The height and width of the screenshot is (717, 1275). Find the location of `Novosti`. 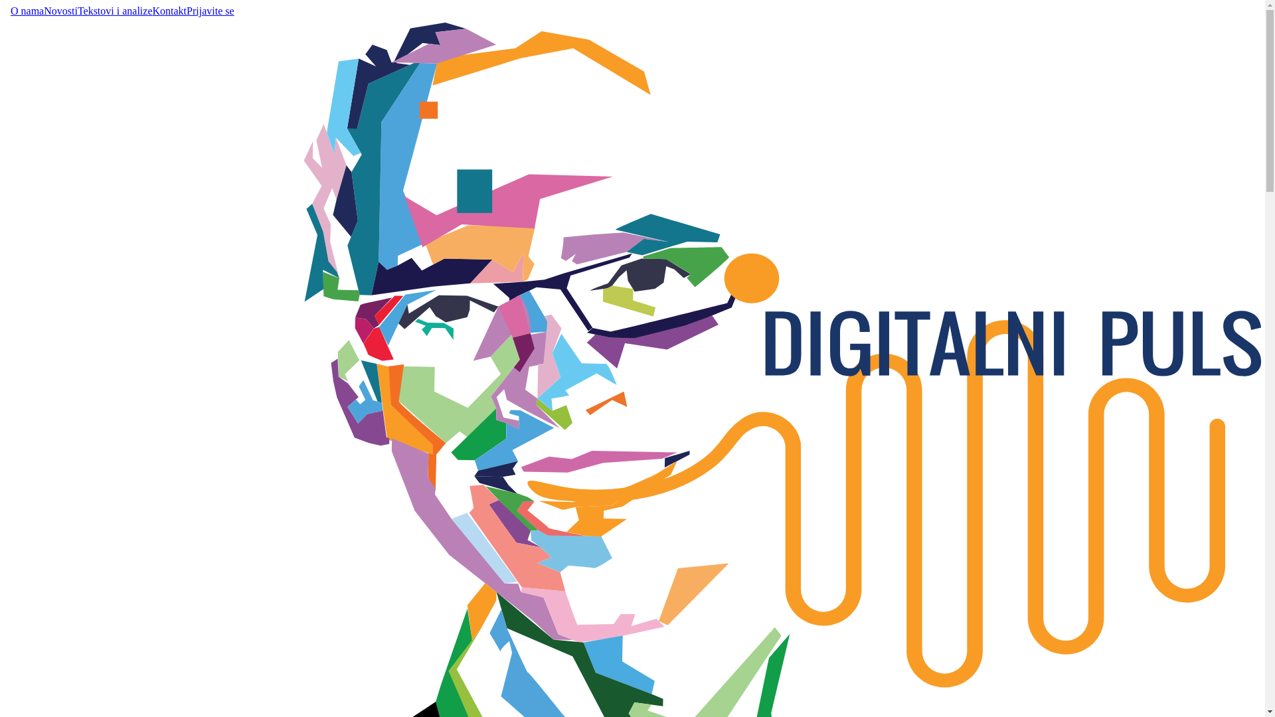

Novosti is located at coordinates (61, 11).